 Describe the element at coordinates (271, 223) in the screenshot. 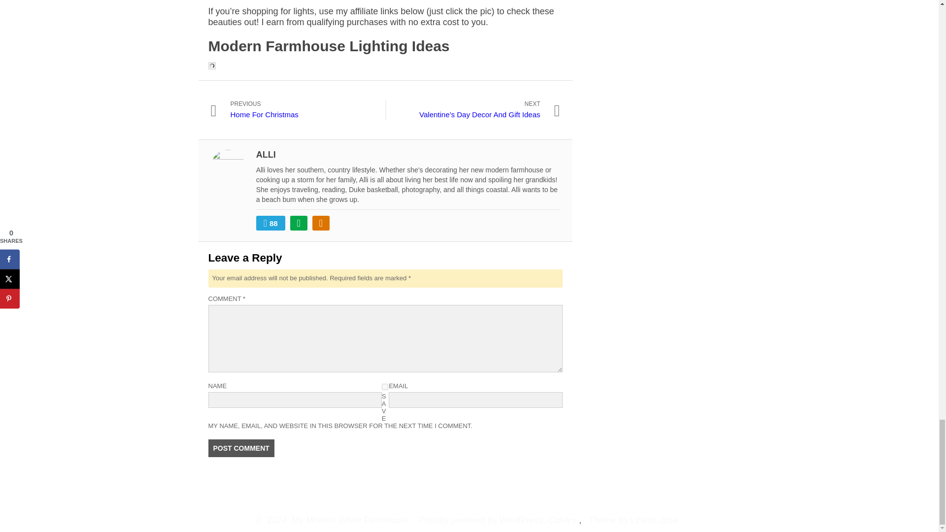

I see `Posts by Alli` at that location.